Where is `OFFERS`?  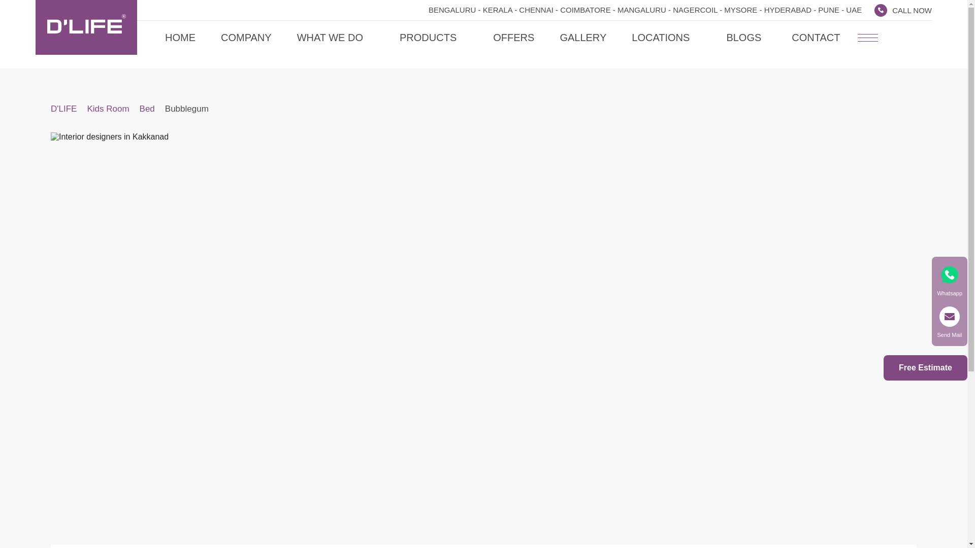
OFFERS is located at coordinates (514, 38).